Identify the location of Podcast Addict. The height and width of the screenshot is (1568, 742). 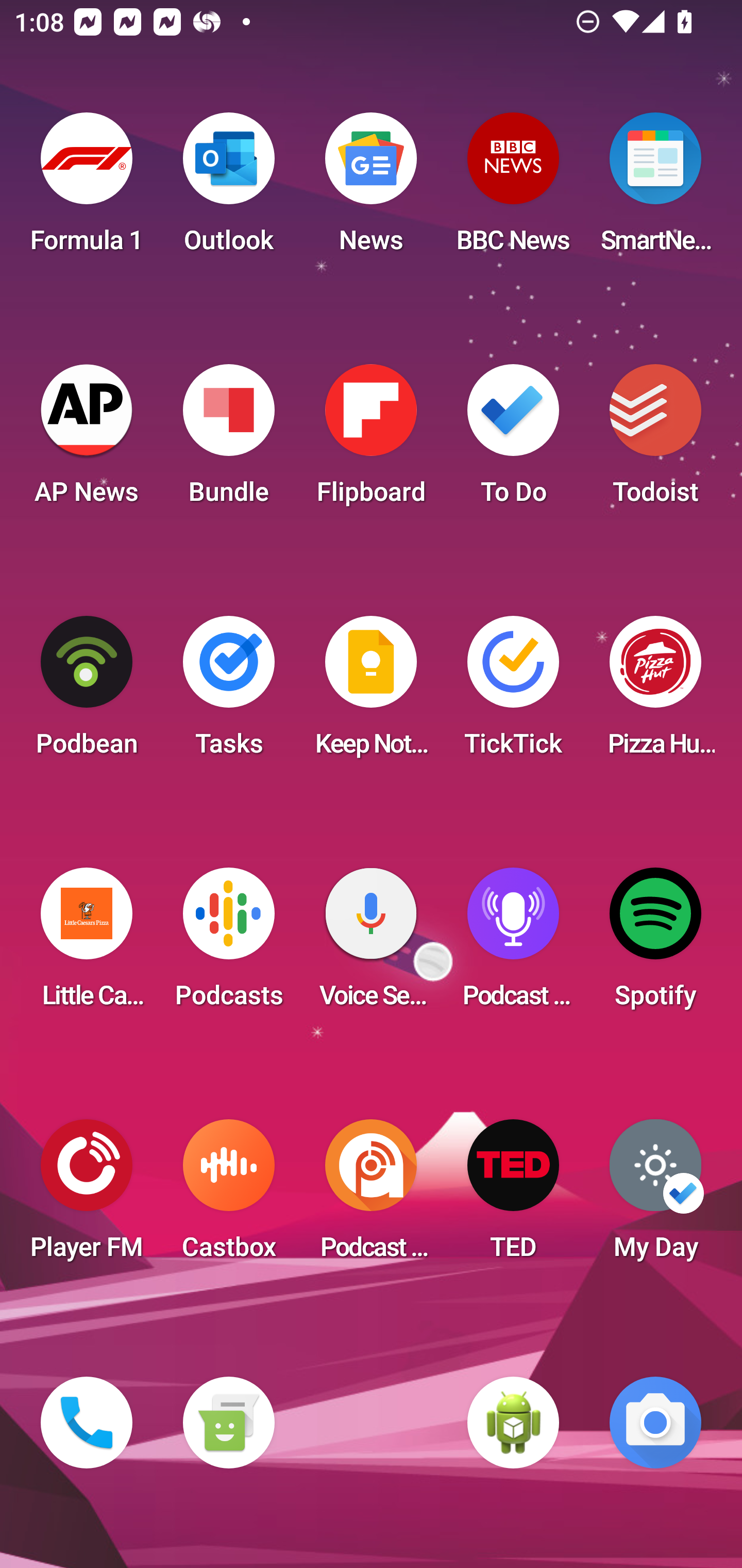
(371, 1196).